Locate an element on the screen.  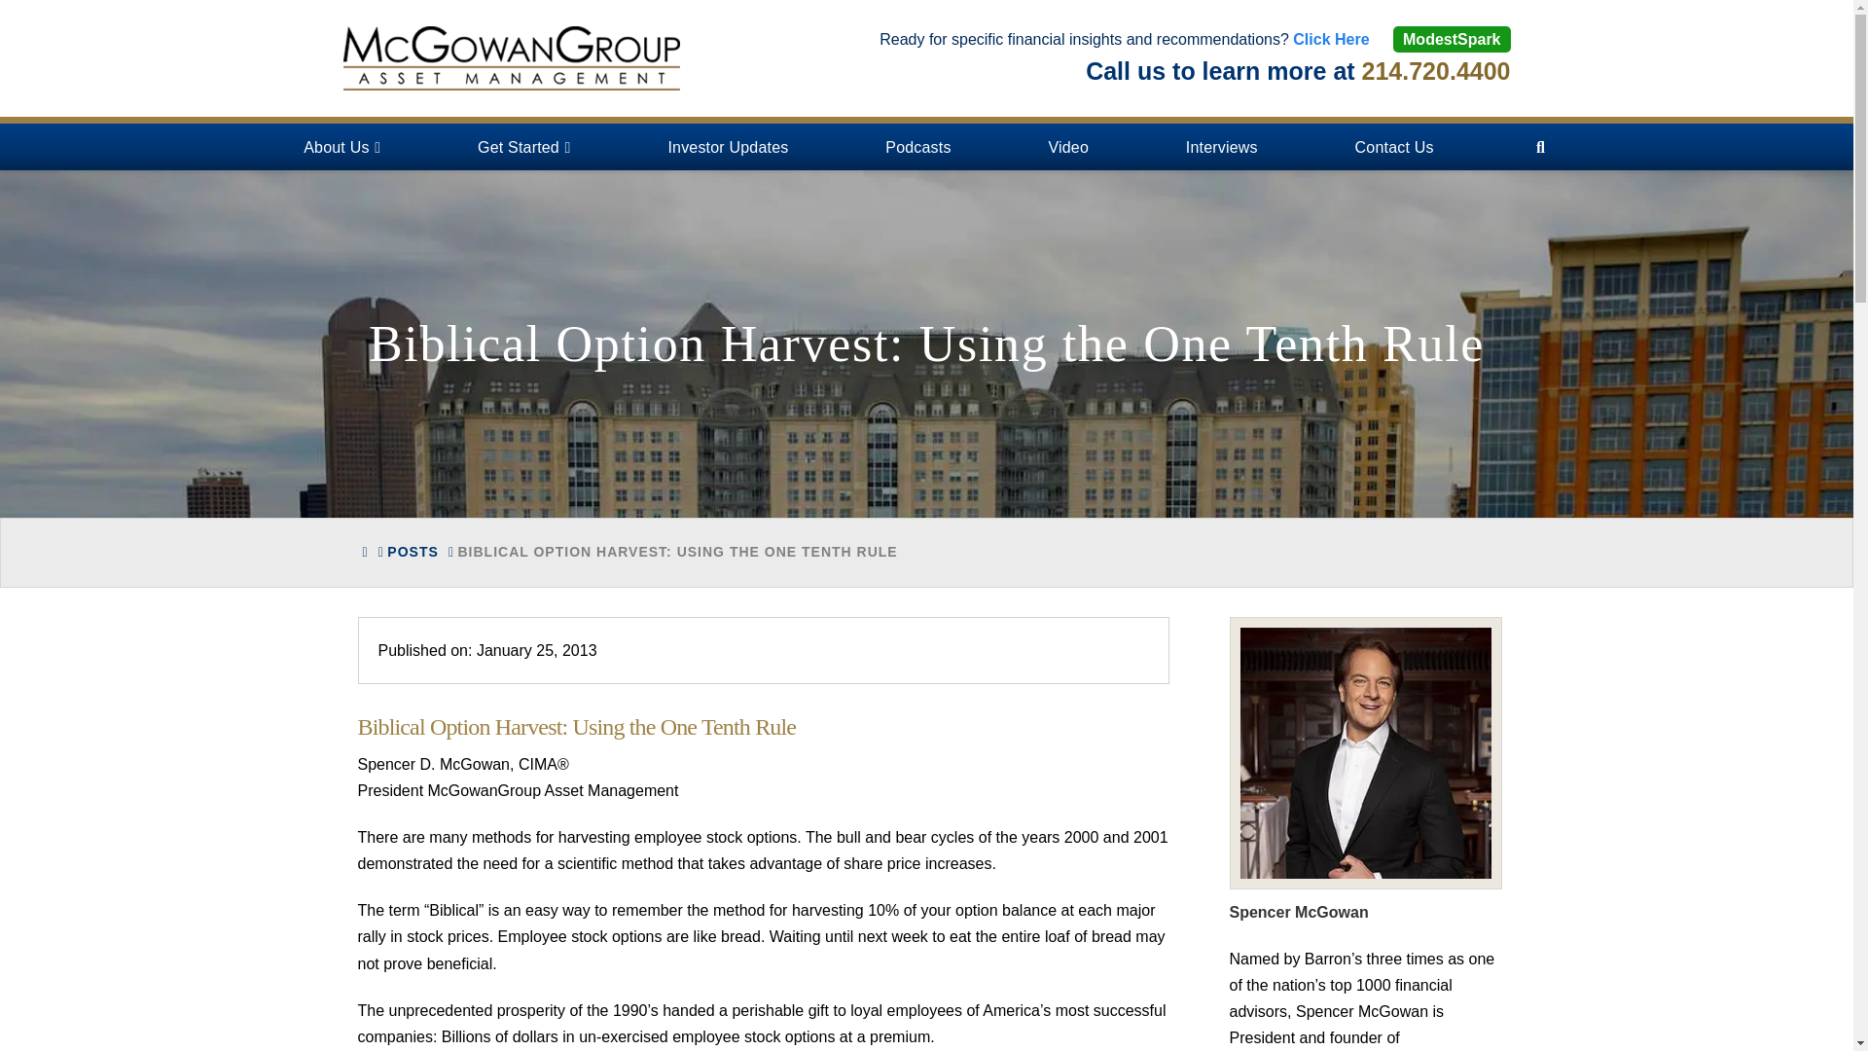
ModestSpark is located at coordinates (1452, 39).